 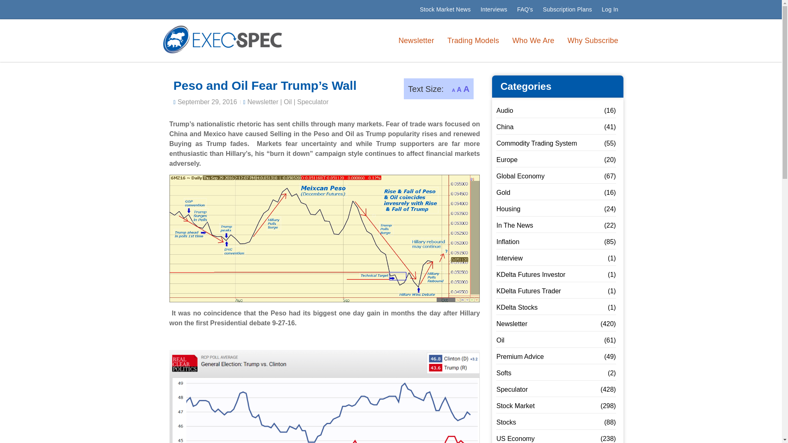 What do you see at coordinates (416, 41) in the screenshot?
I see `Newsletter` at bounding box center [416, 41].